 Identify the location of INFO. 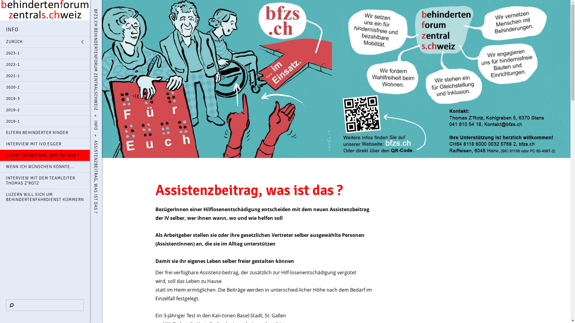
(45, 29).